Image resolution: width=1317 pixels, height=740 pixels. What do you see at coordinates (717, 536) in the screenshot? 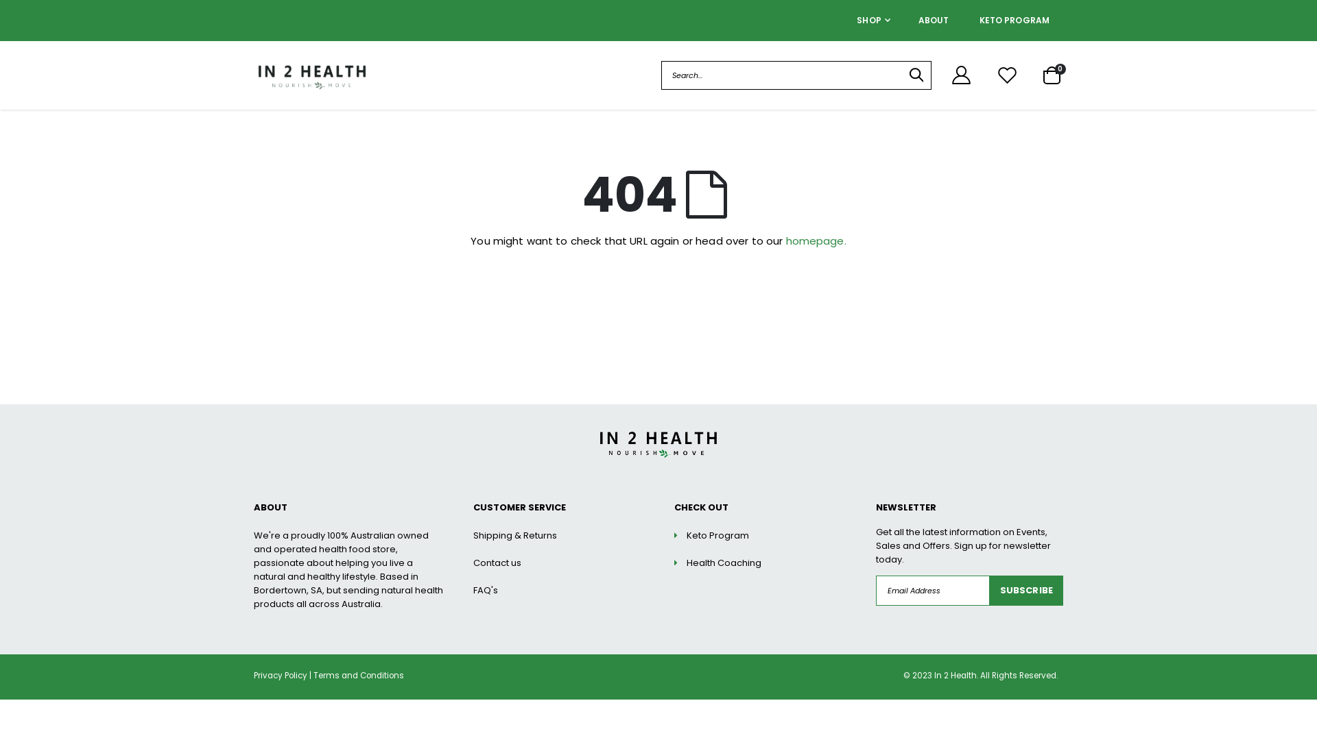
I see `Keto Program` at bounding box center [717, 536].